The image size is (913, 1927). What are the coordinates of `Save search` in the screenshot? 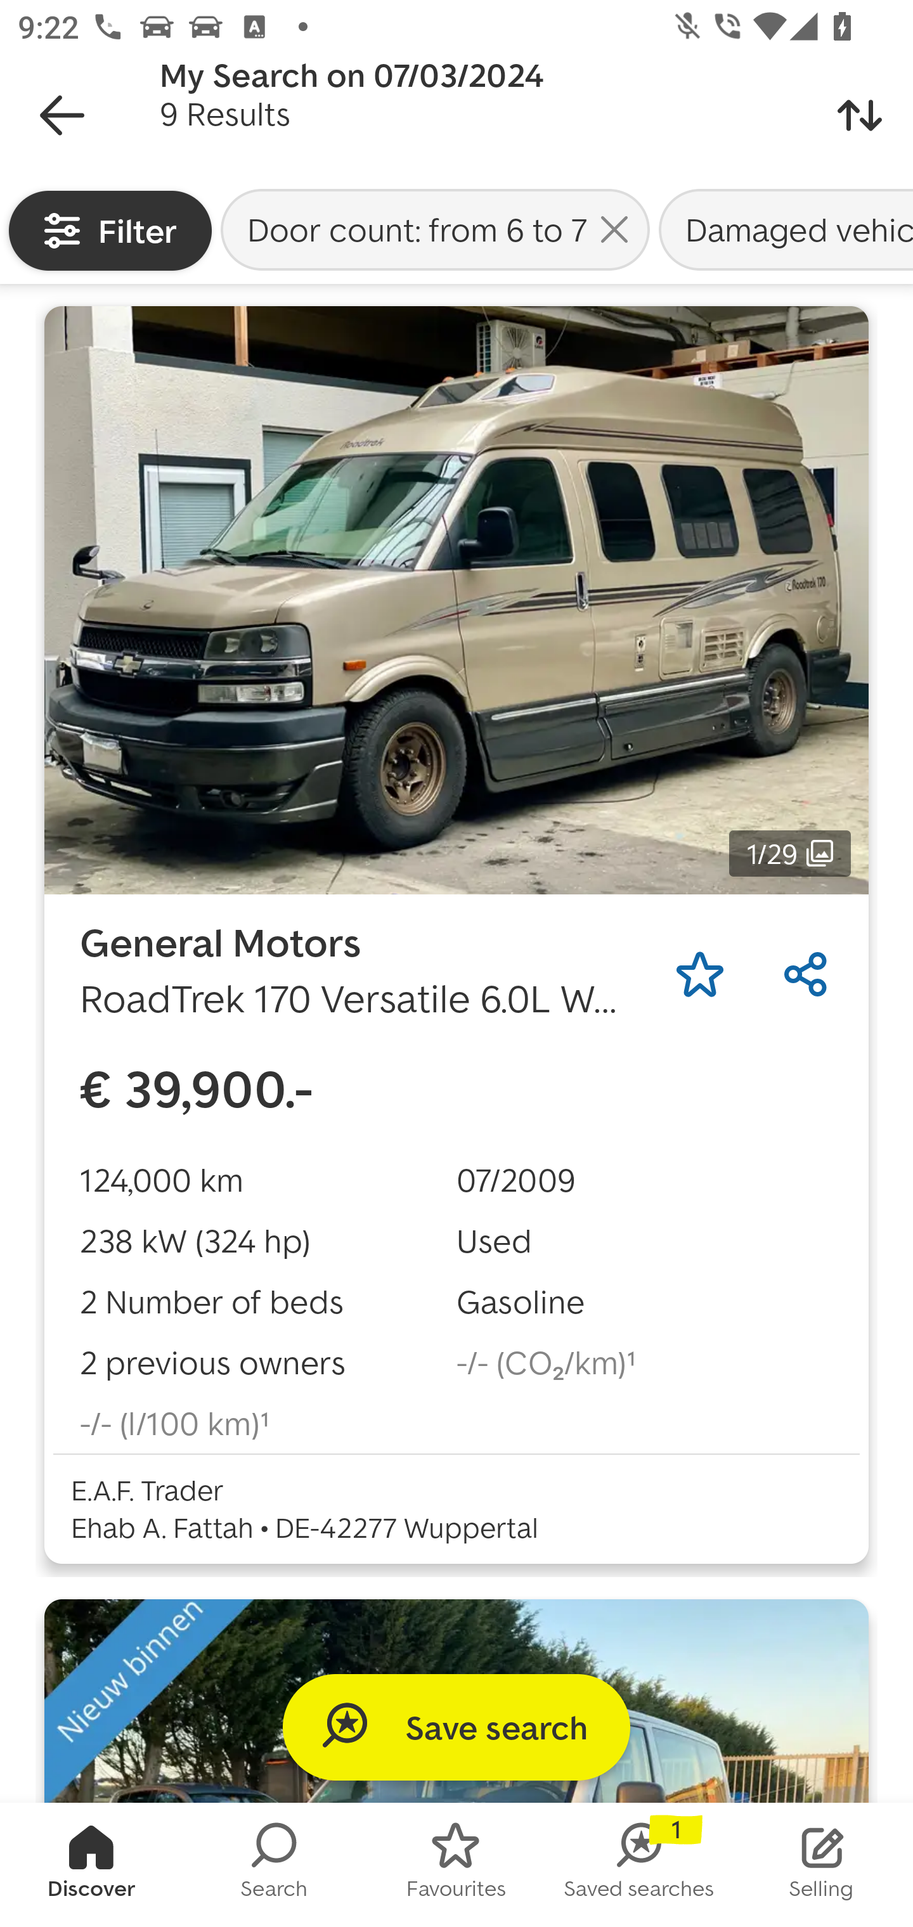 It's located at (456, 1727).